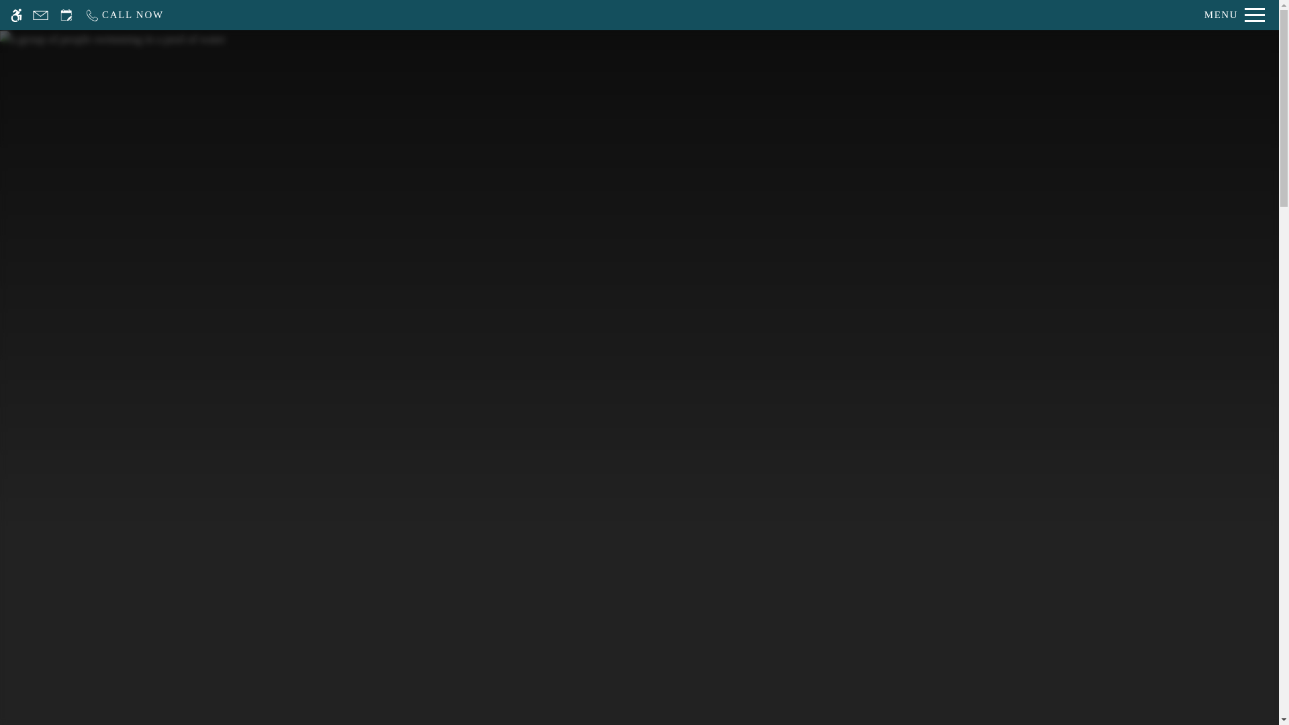 The height and width of the screenshot is (725, 1289). Describe the element at coordinates (66, 15) in the screenshot. I see `Request an appointment` at that location.